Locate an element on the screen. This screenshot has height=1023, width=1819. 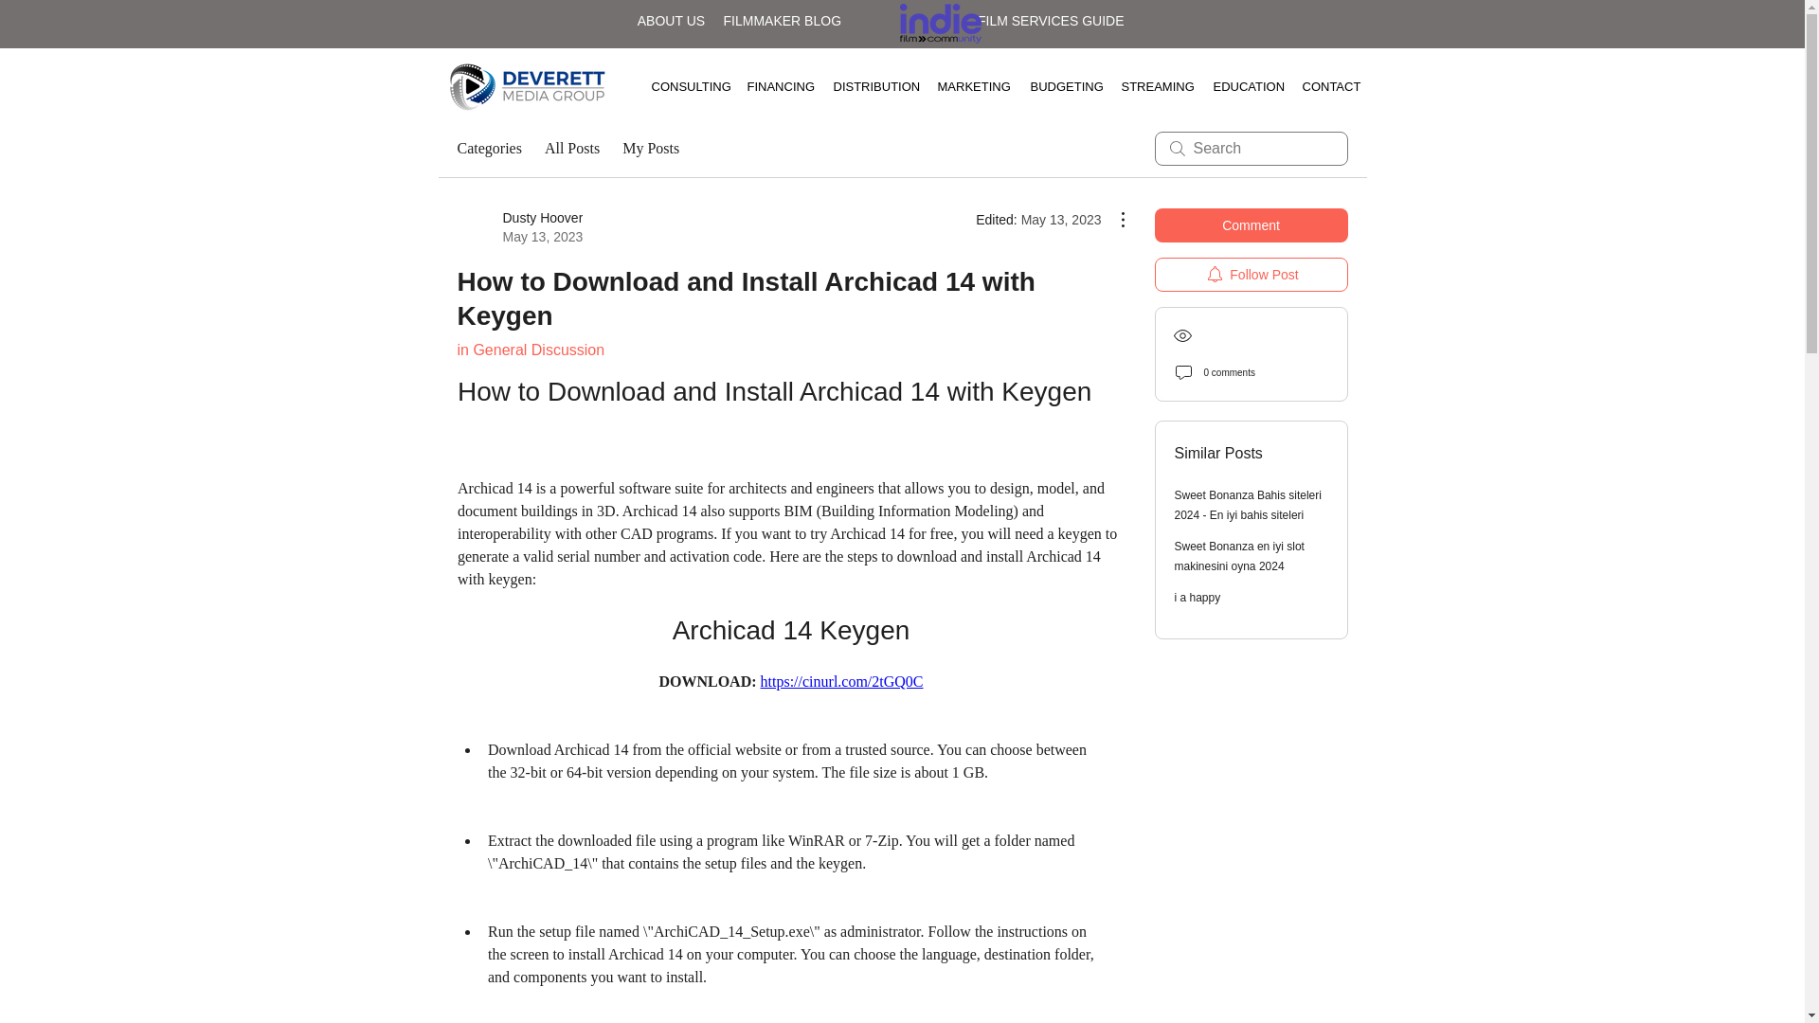
in General Discussion is located at coordinates (530, 350).